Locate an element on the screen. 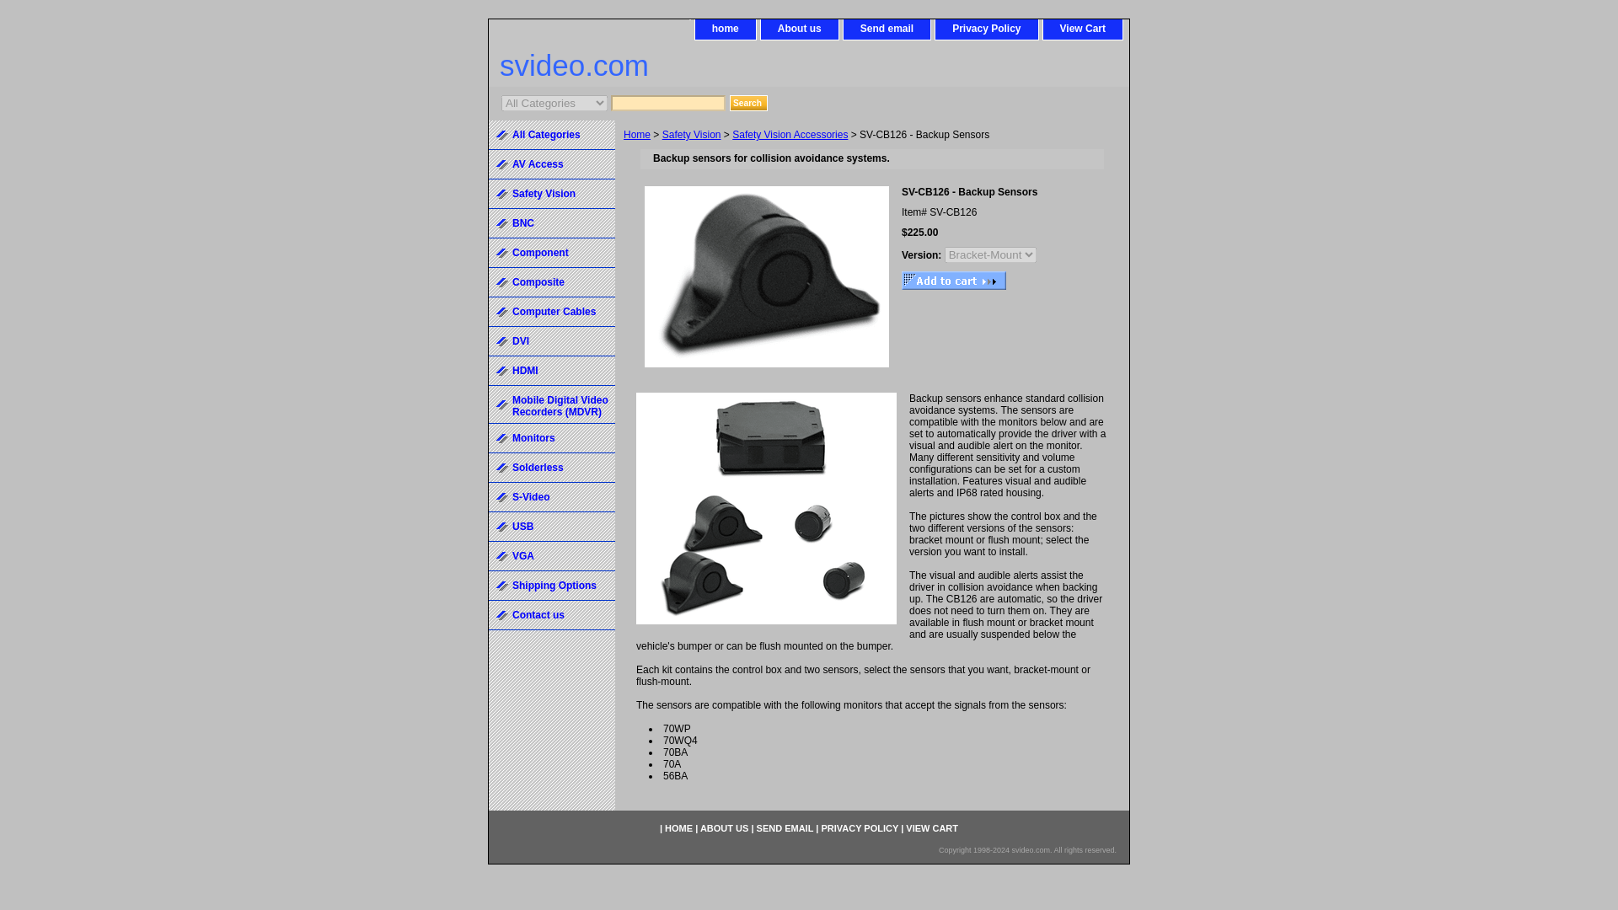 The image size is (1618, 910). SEND EMAIL is located at coordinates (785, 828).